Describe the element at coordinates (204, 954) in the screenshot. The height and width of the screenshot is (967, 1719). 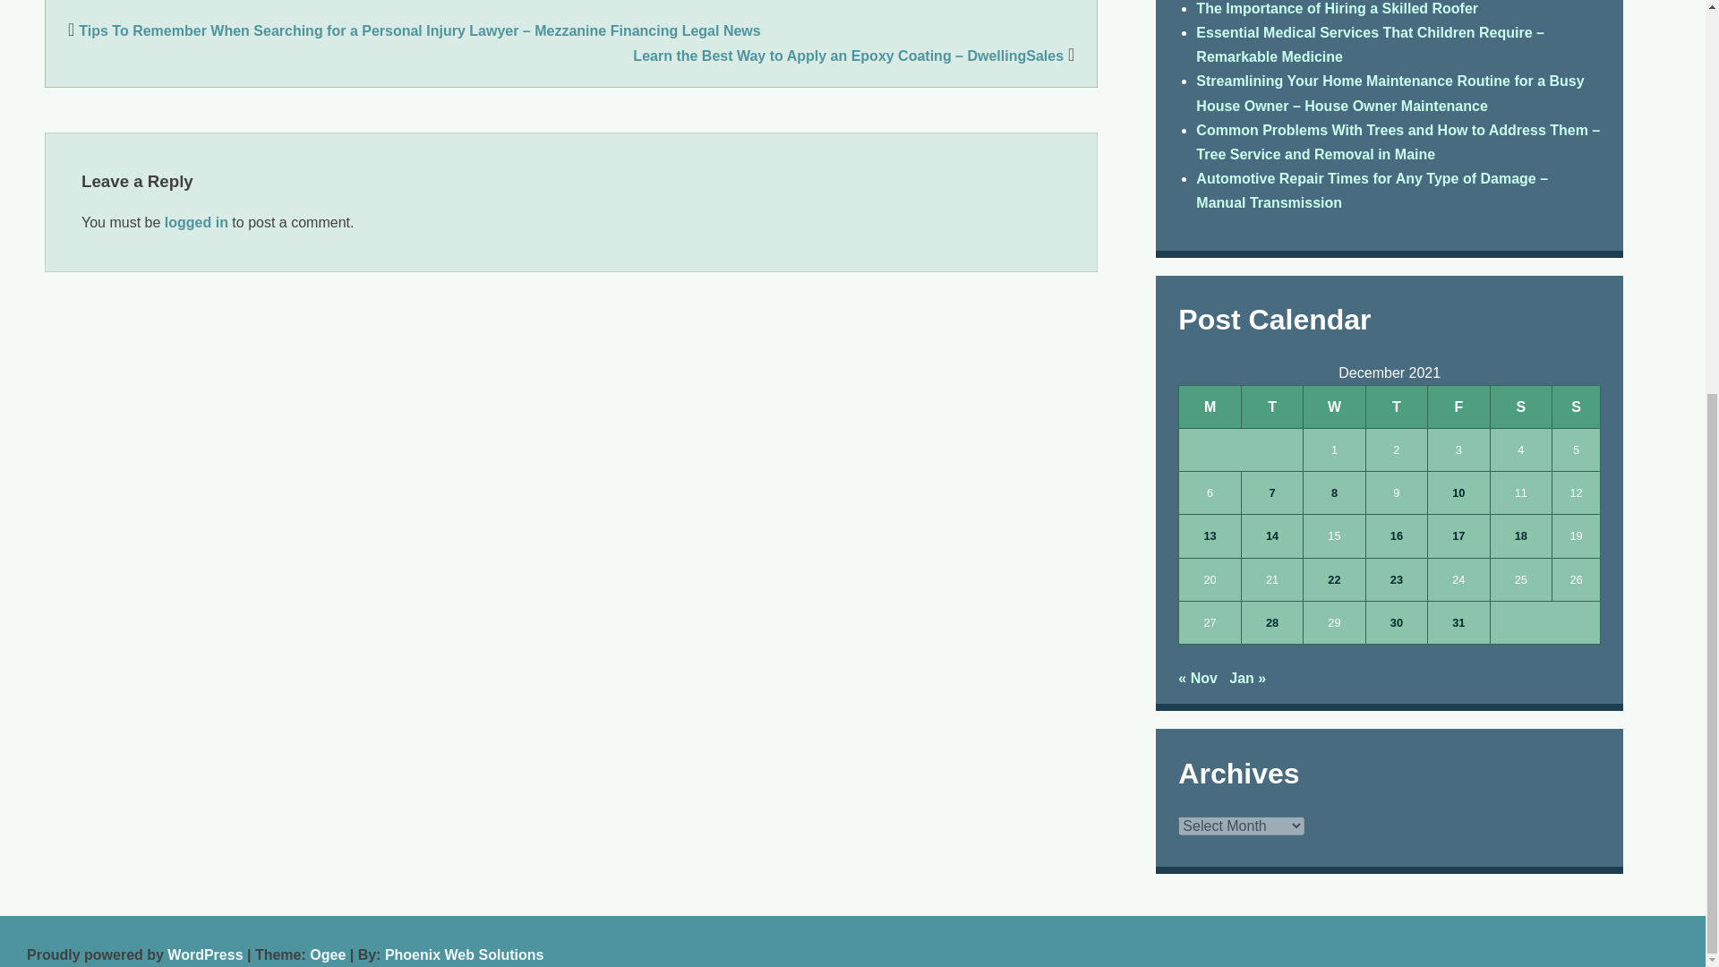
I see `WordPress` at that location.